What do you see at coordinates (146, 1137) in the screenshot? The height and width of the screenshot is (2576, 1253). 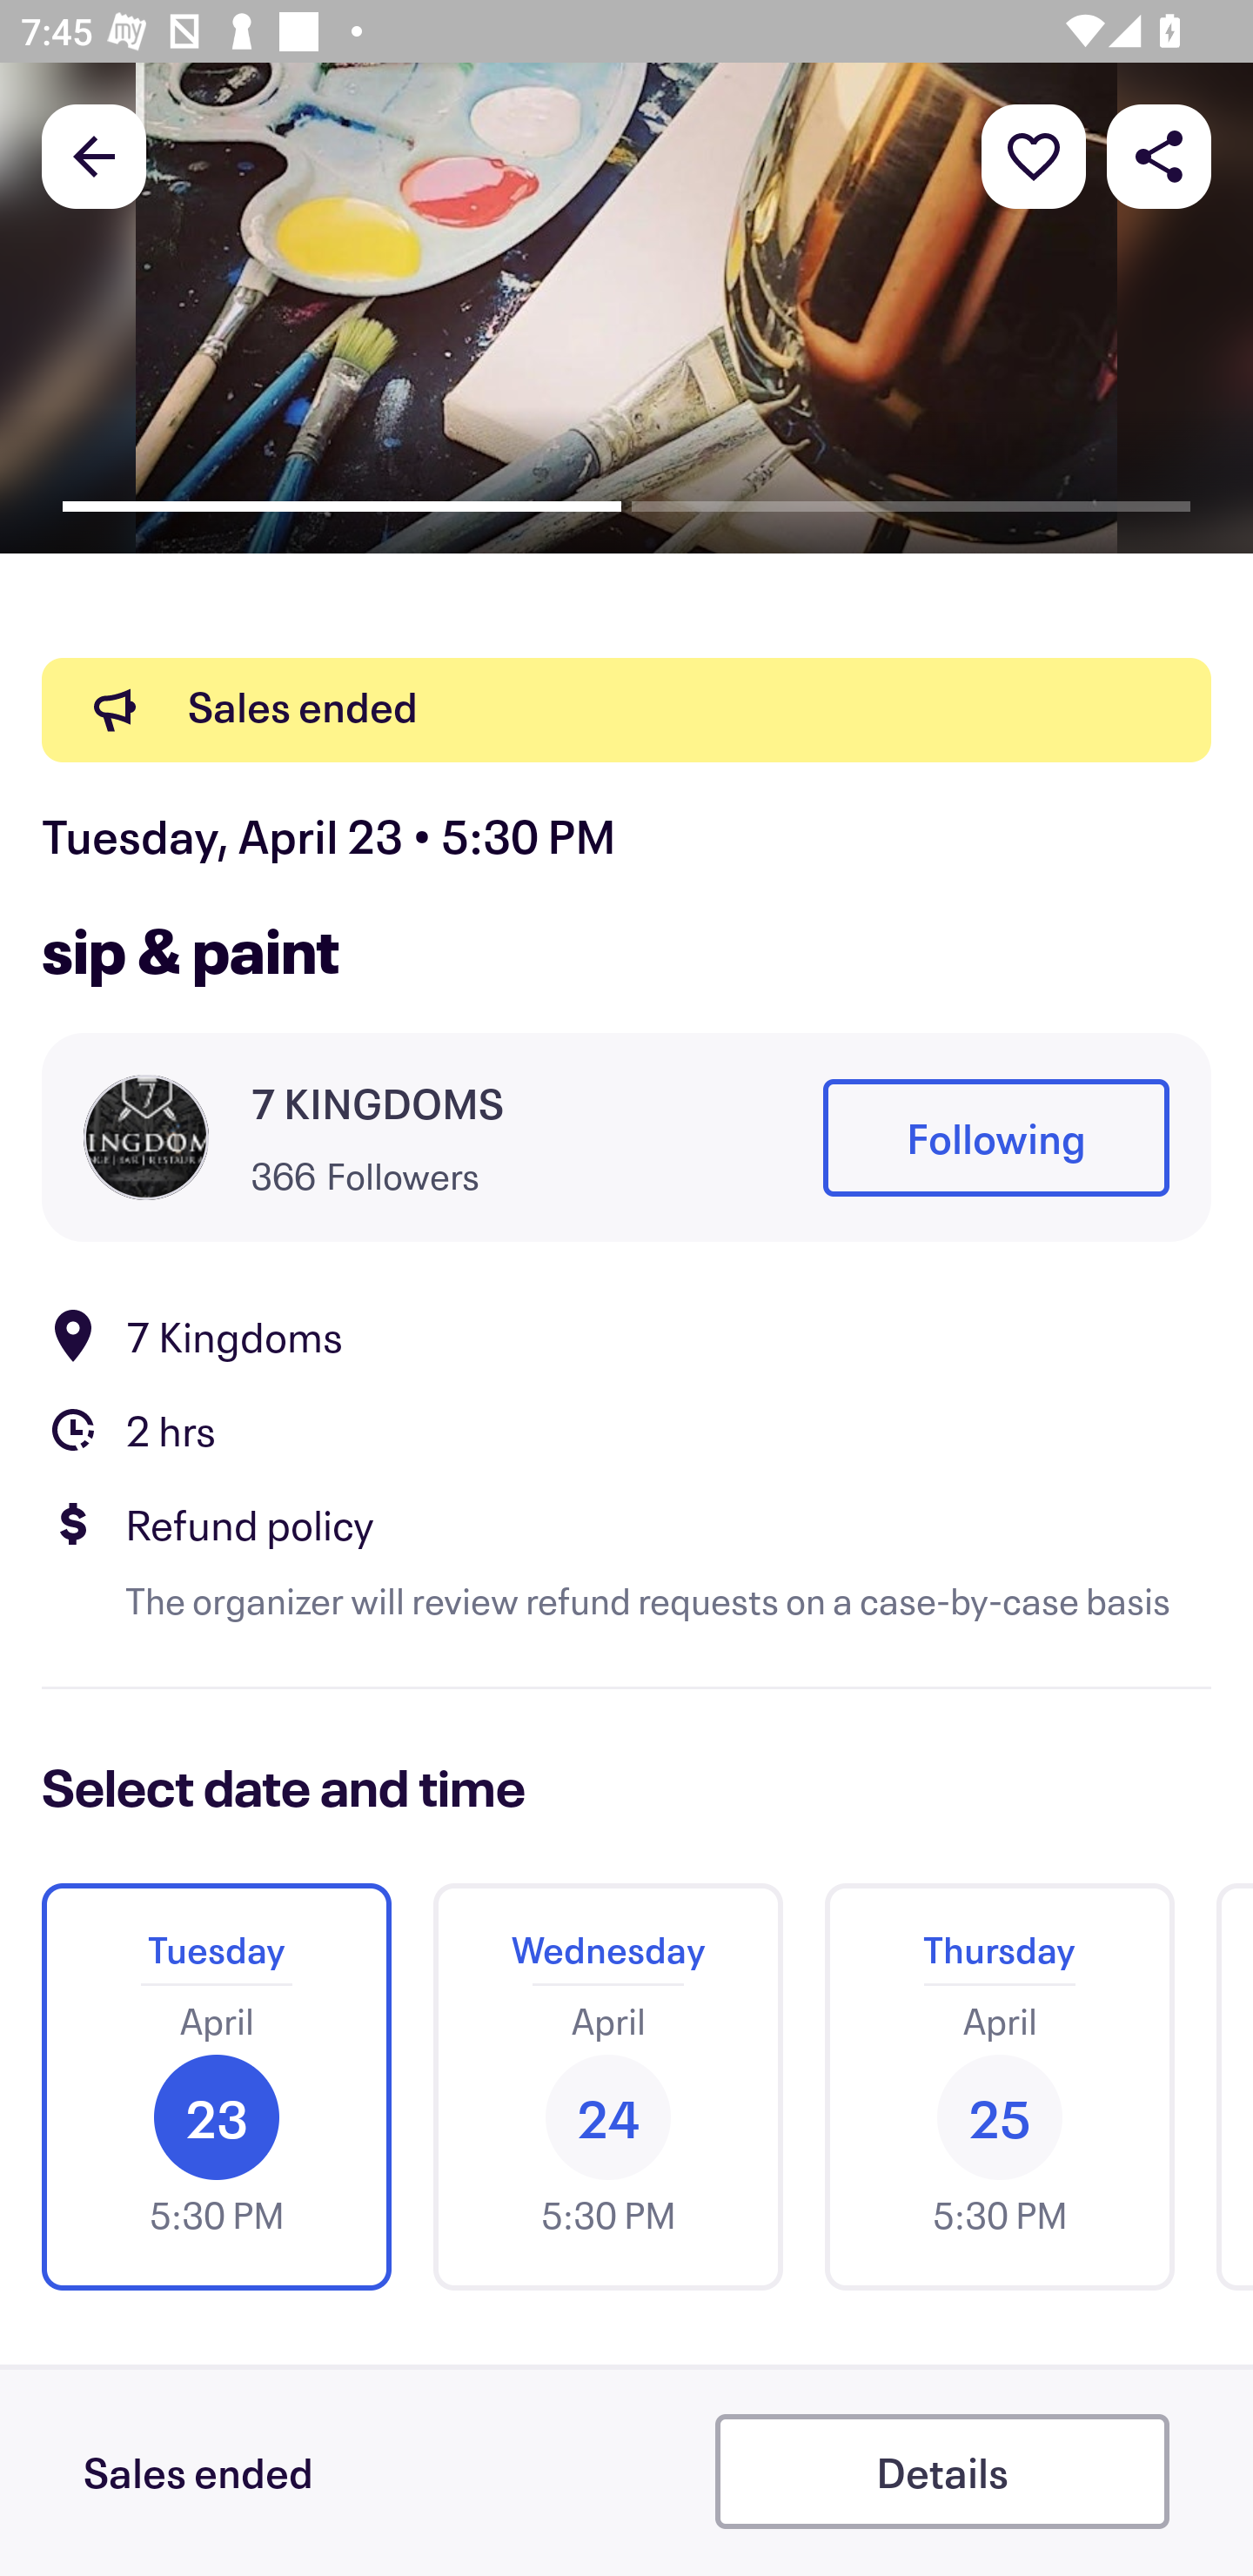 I see `Organizer profile picture` at bounding box center [146, 1137].